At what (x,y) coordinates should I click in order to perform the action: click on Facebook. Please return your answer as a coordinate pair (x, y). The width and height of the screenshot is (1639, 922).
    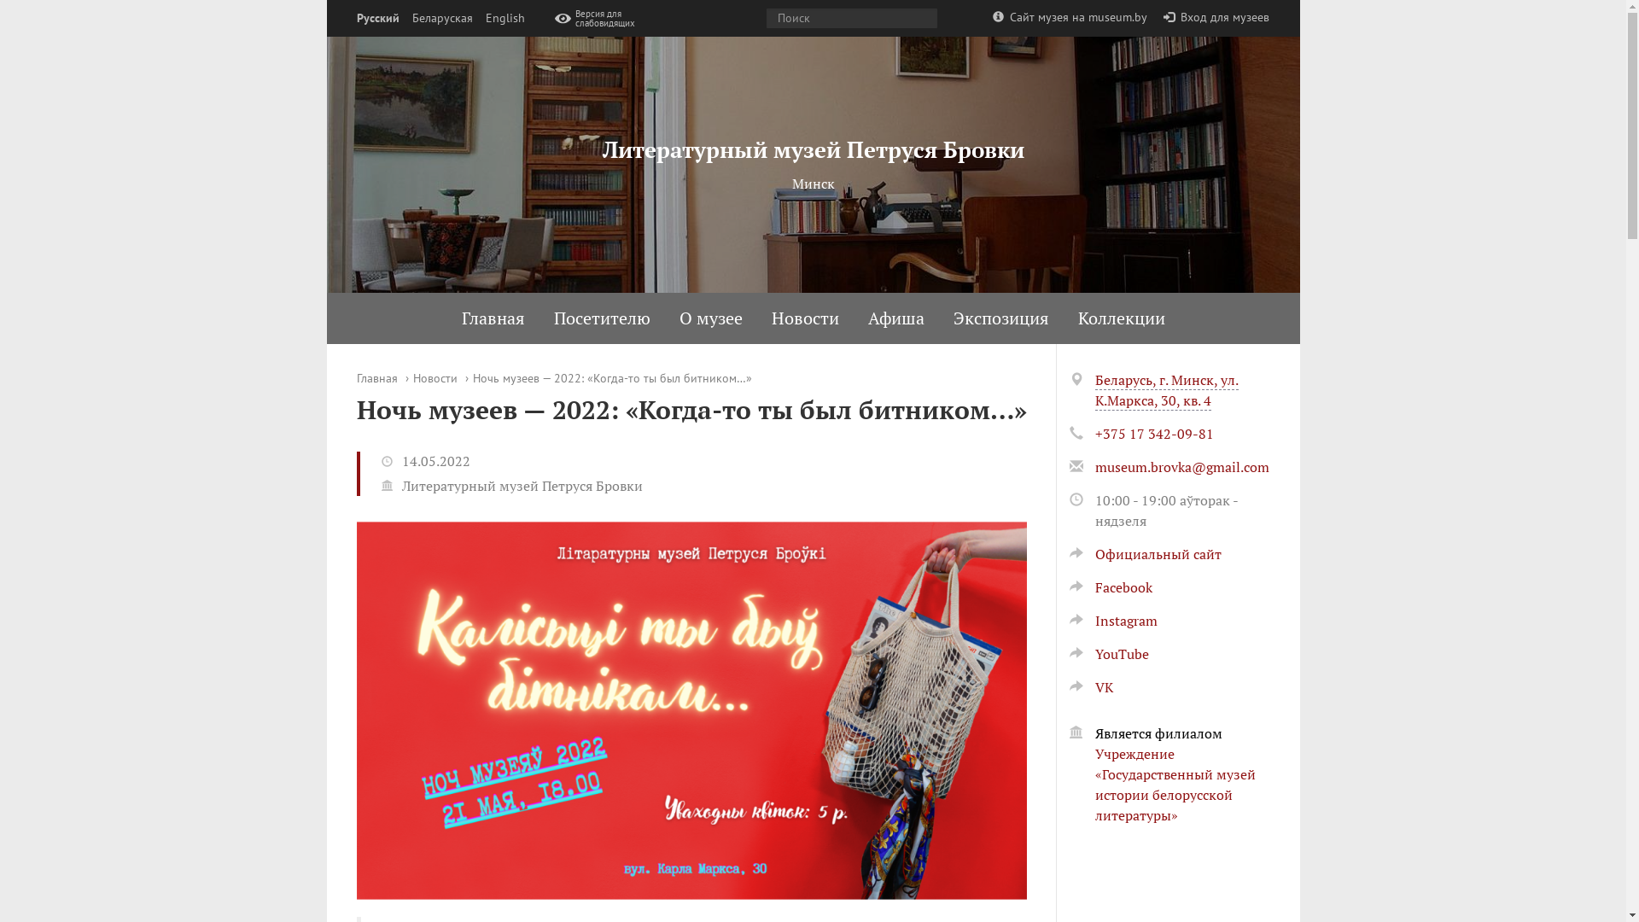
    Looking at the image, I should click on (1110, 587).